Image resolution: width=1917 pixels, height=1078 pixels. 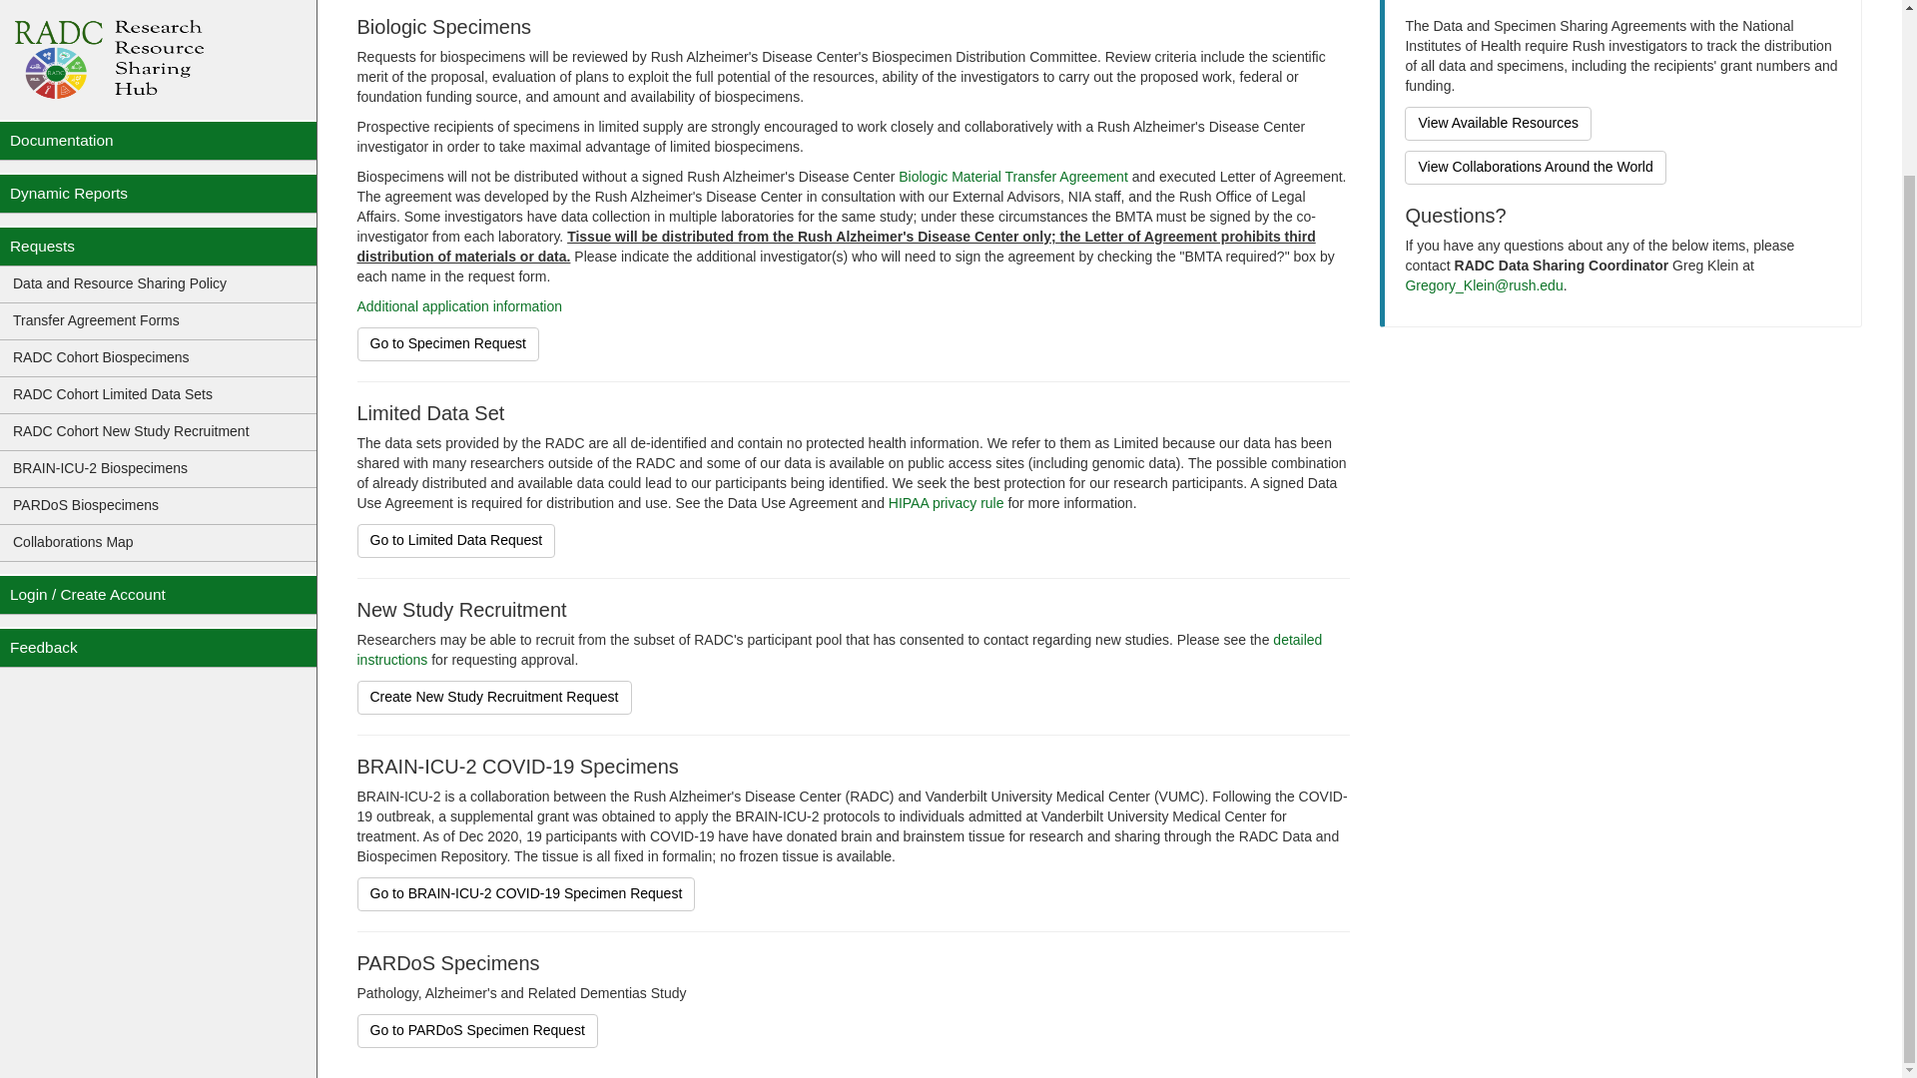 I want to click on RADC Cohort Limited Data Sets, so click(x=159, y=201).